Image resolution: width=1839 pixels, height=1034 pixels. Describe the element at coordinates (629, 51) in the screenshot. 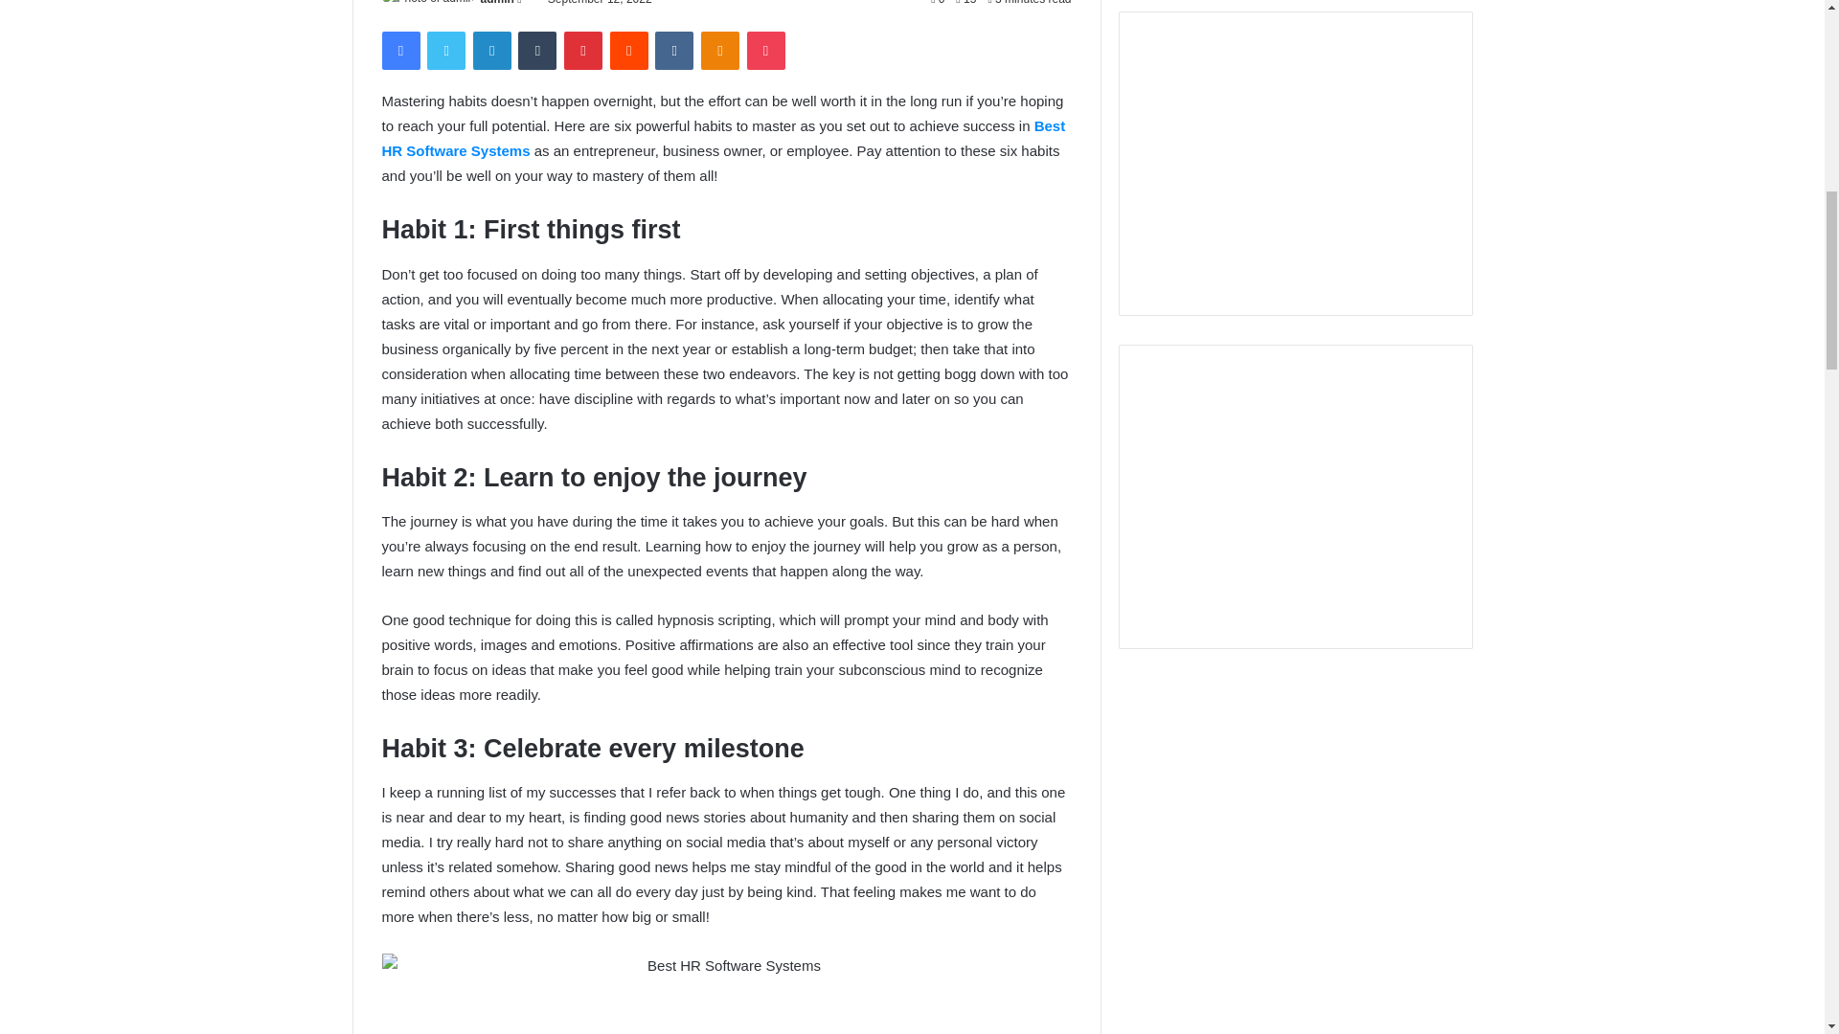

I see `Reddit` at that location.